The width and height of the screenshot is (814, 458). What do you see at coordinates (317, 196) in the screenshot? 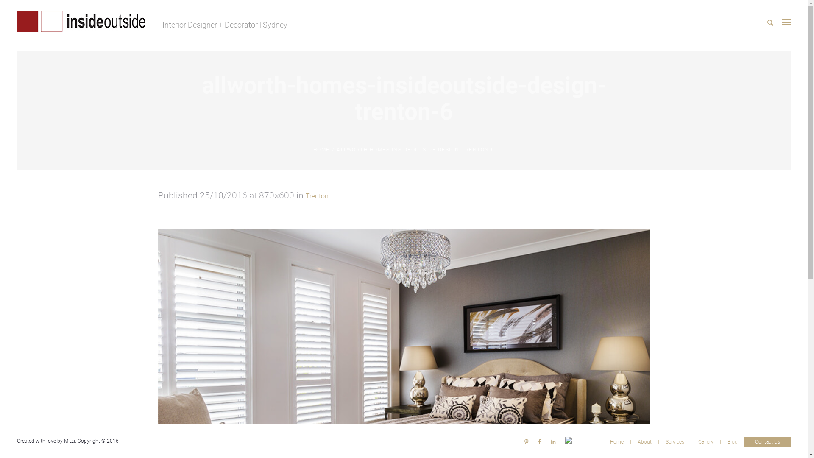
I see `Trenton` at bounding box center [317, 196].